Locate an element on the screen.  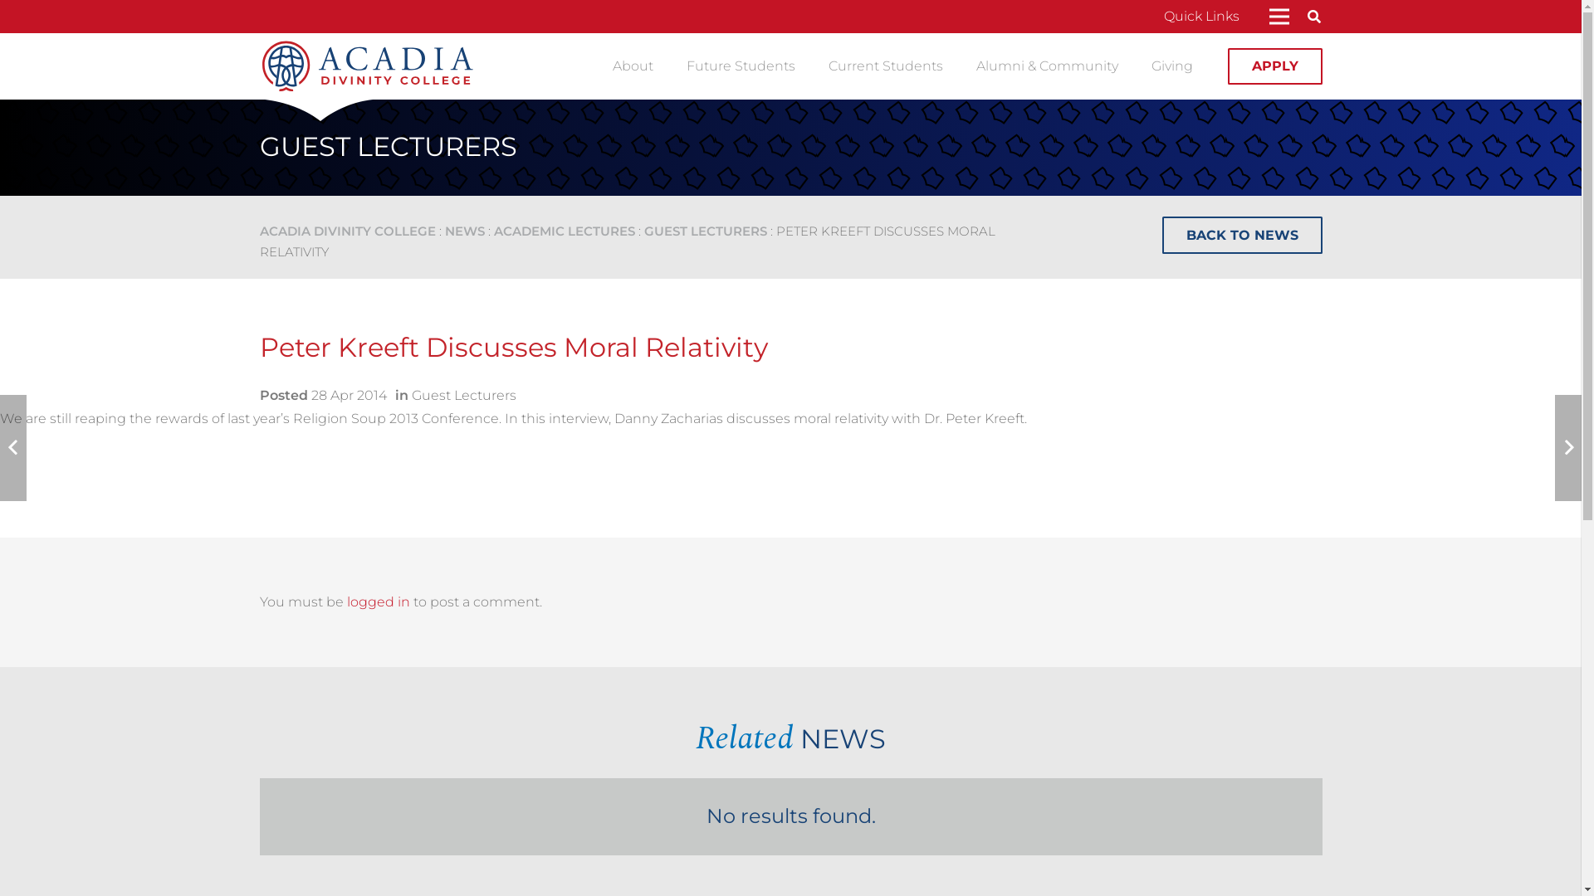
Giving is located at coordinates (1172, 66).